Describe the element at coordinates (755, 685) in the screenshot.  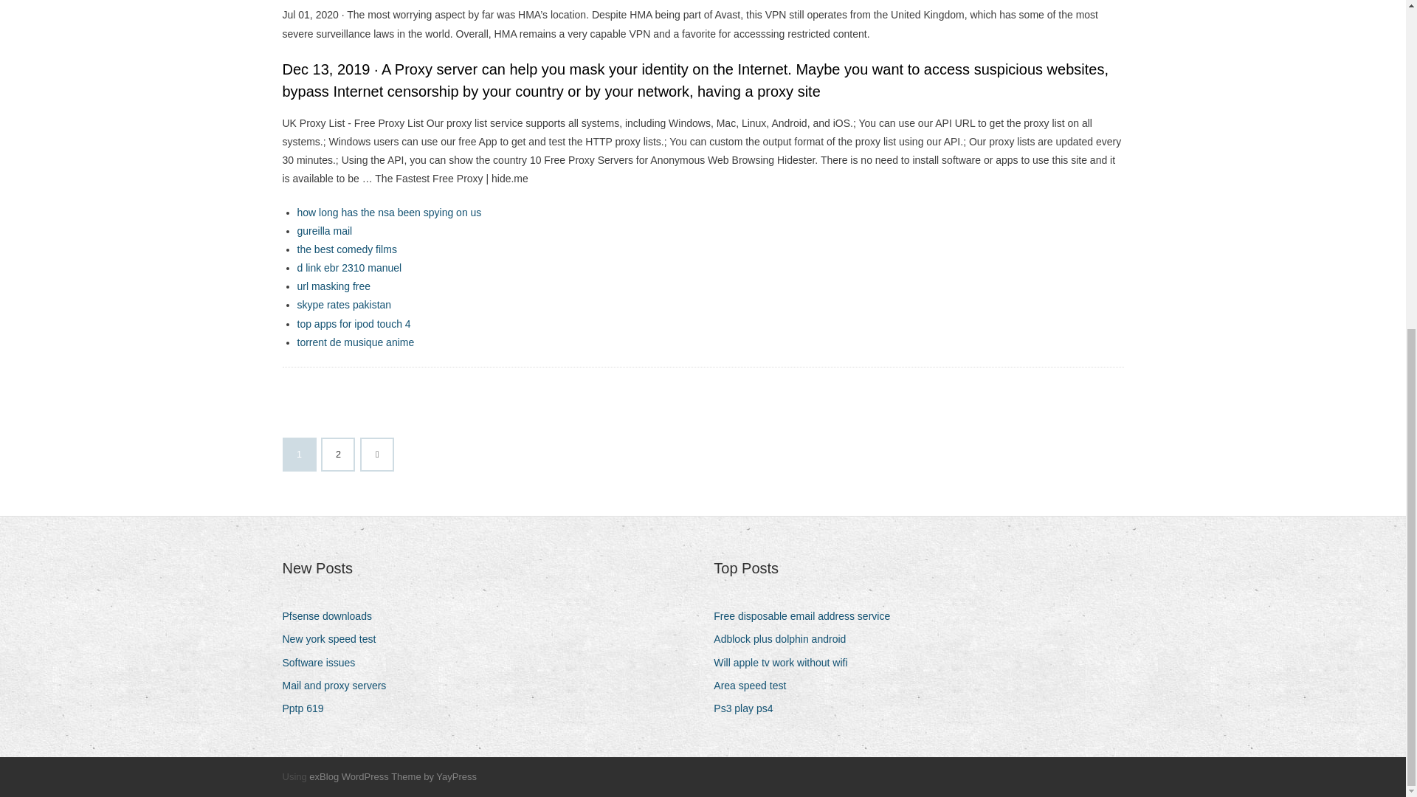
I see `Area speed test` at that location.